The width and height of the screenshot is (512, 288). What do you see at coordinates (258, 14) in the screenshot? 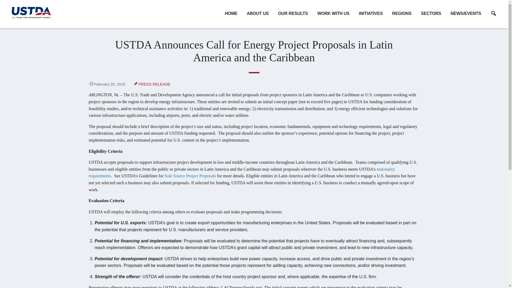
I see `ABOUT US` at bounding box center [258, 14].